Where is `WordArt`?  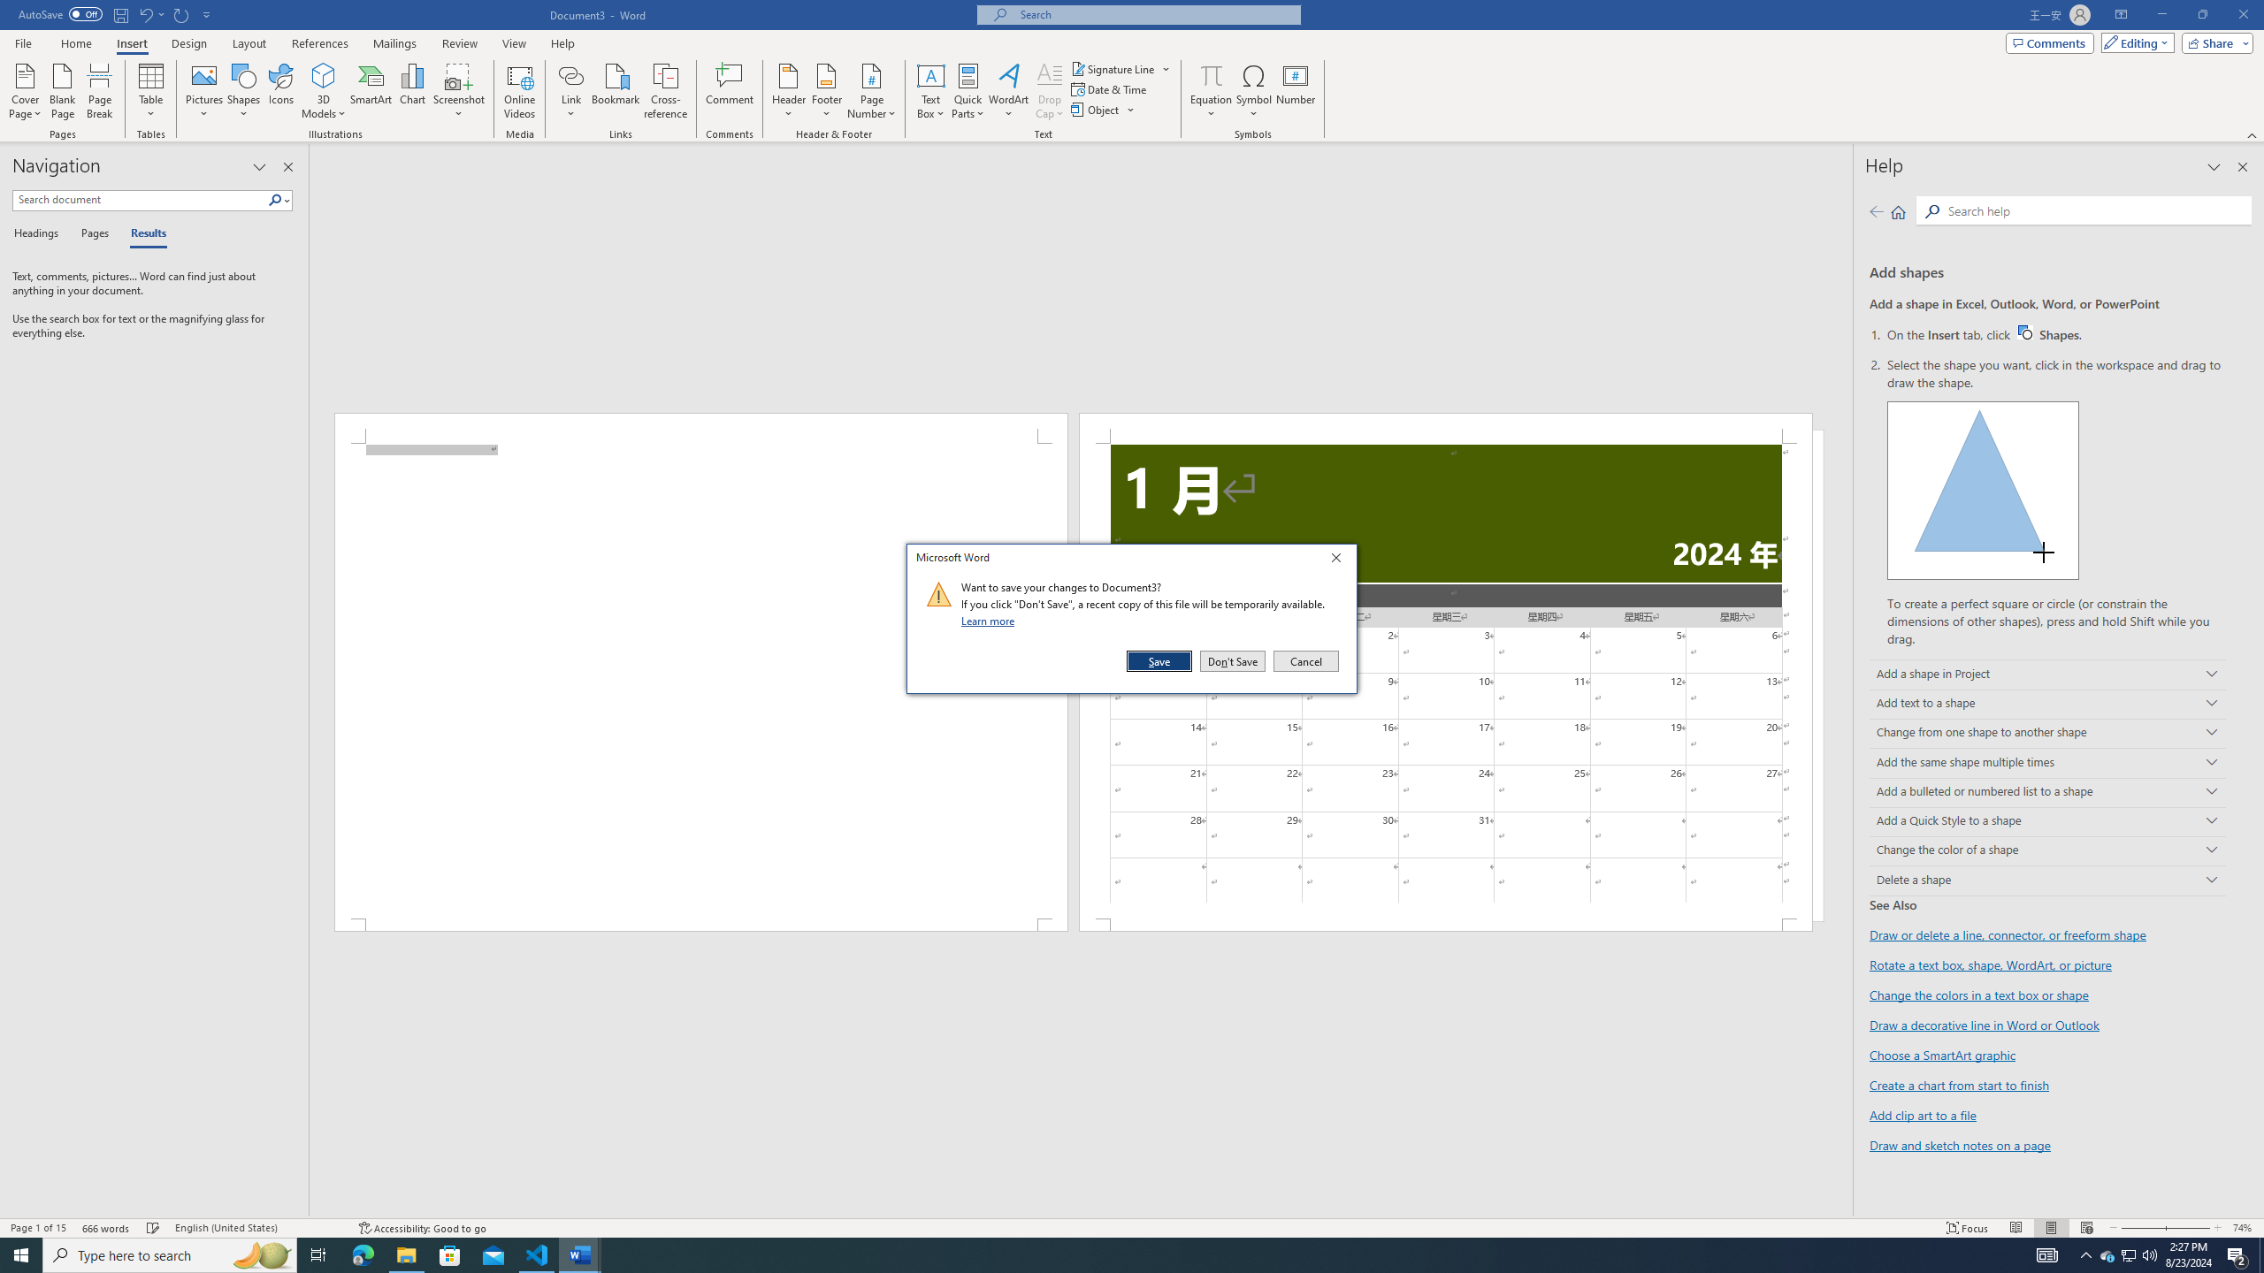 WordArt is located at coordinates (1008, 91).